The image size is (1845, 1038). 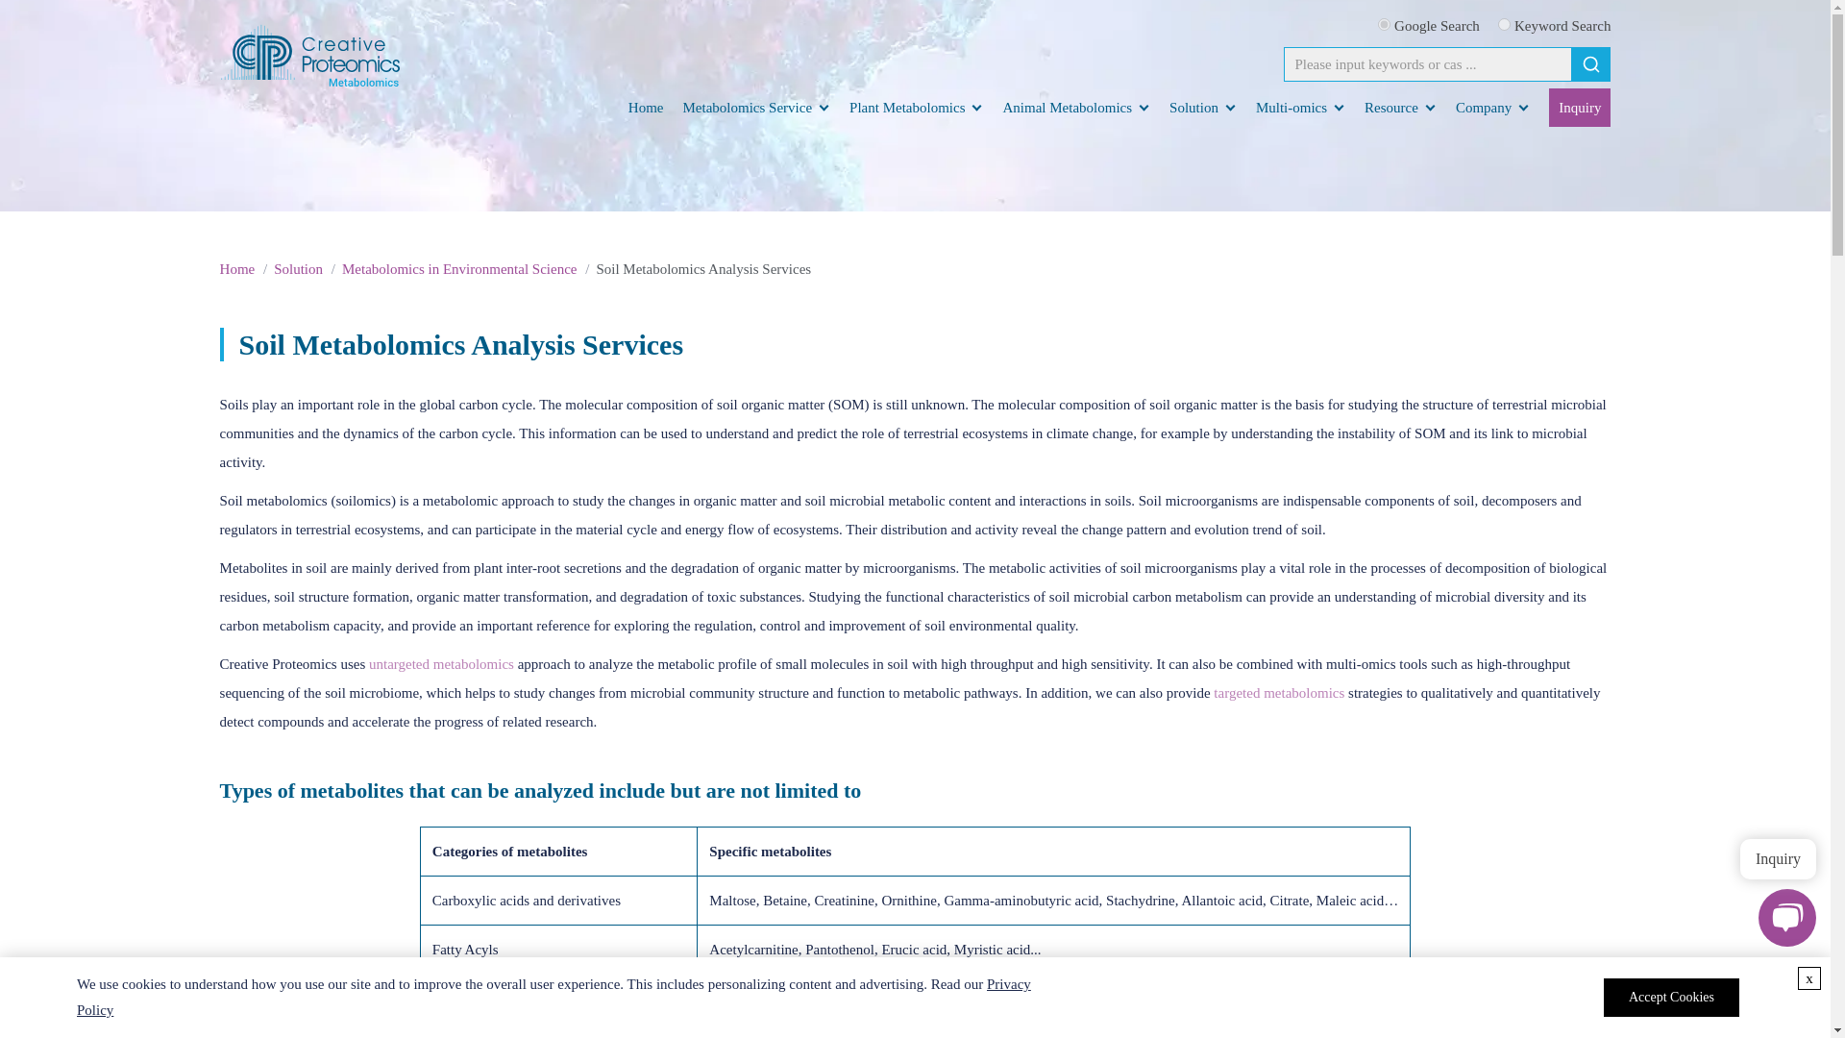 I want to click on Search, so click(x=1591, y=63).